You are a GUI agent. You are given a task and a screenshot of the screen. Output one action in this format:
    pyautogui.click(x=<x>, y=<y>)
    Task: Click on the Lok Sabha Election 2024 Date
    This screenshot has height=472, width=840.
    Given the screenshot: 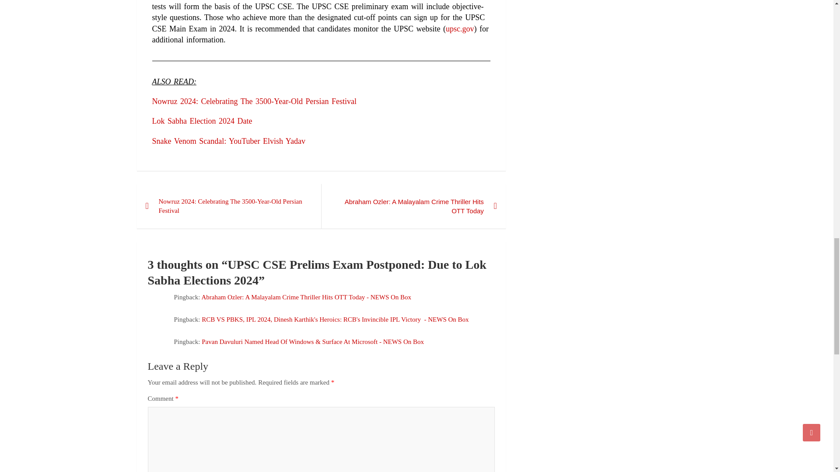 What is the action you would take?
    pyautogui.click(x=202, y=121)
    